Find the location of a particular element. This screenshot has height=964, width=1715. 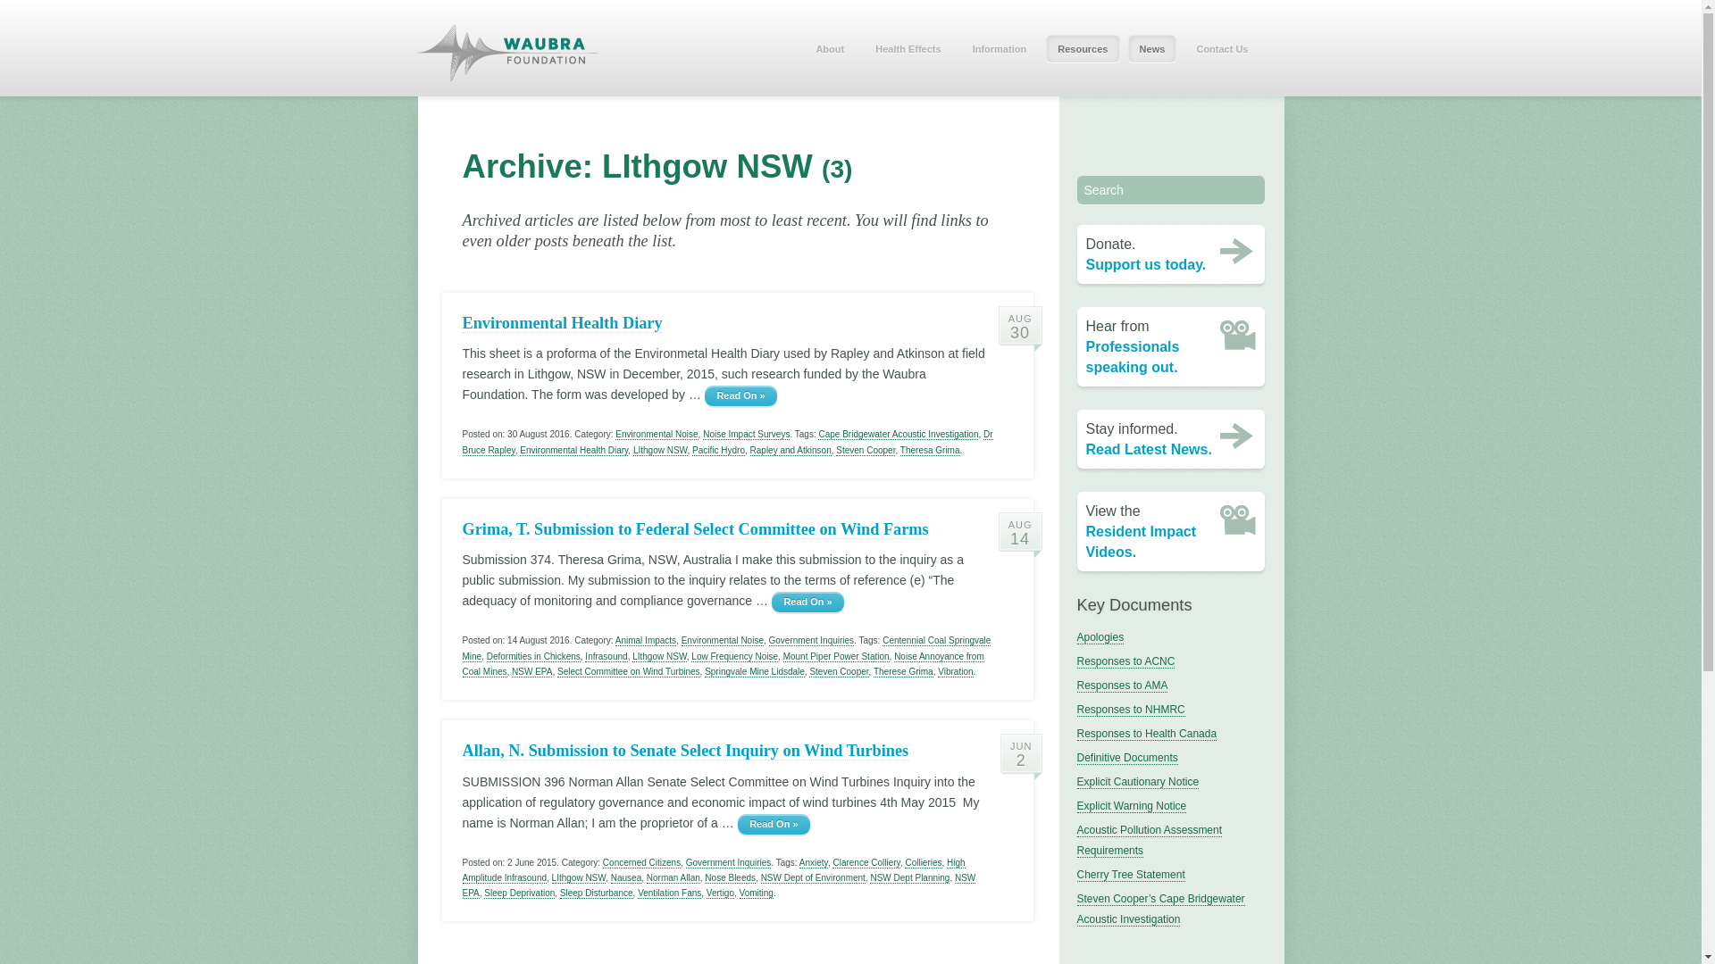

Theresa Grima is located at coordinates (931, 451).